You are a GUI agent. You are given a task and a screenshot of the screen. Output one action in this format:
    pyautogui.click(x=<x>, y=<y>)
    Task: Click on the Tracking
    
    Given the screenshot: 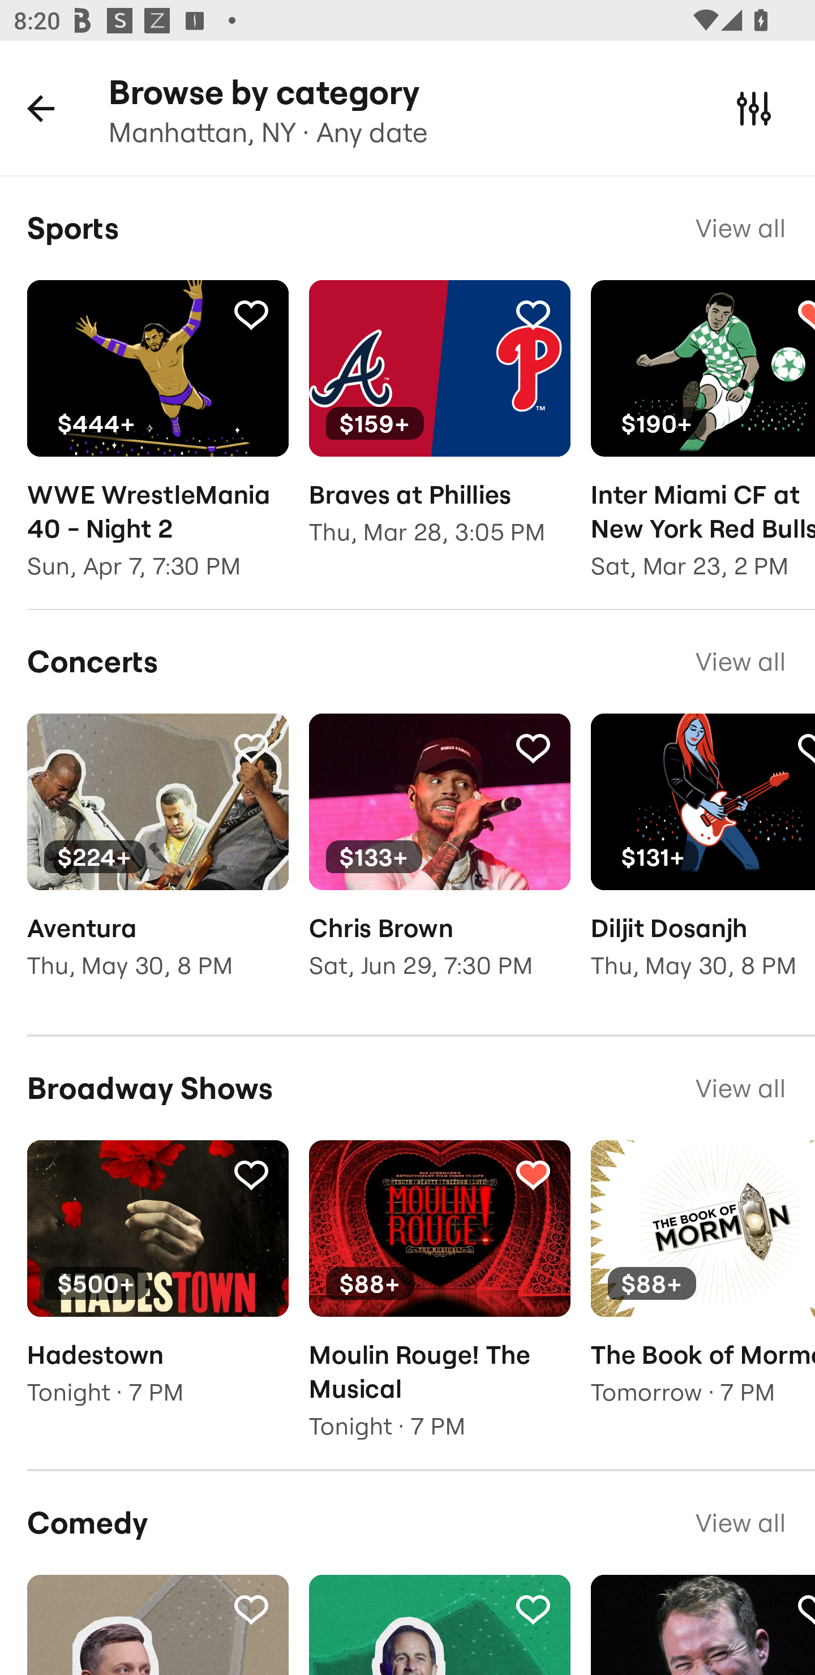 What is the action you would take?
    pyautogui.click(x=533, y=1609)
    